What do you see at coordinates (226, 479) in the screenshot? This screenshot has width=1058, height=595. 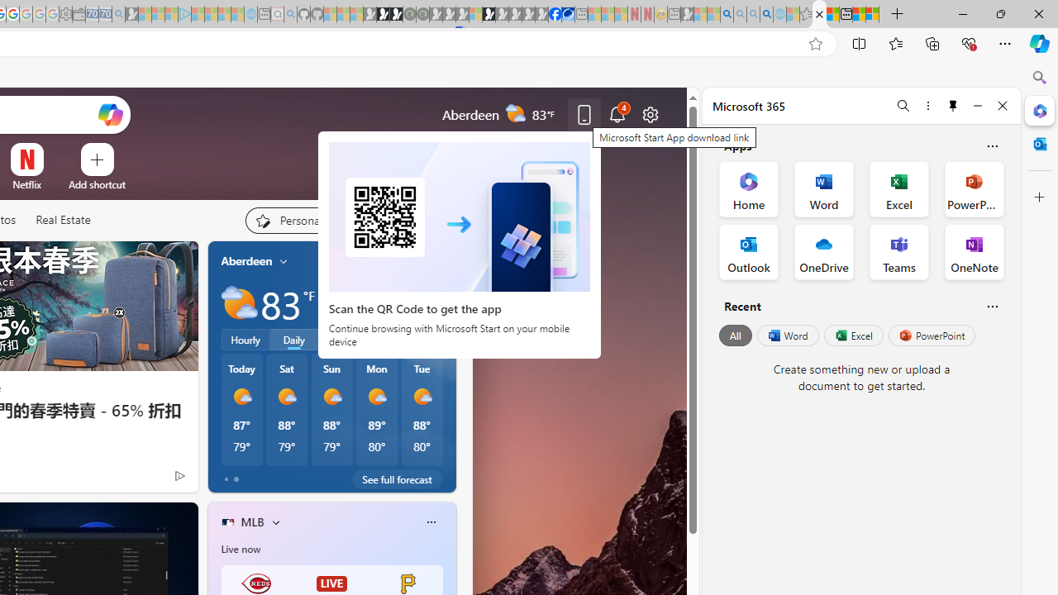 I see `tab-0` at bounding box center [226, 479].